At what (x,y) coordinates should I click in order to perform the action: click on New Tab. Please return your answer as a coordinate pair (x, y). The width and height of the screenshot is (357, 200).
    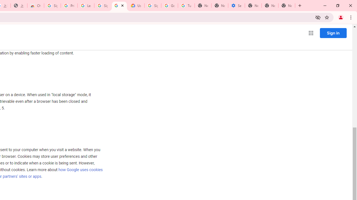
    Looking at the image, I should click on (253, 6).